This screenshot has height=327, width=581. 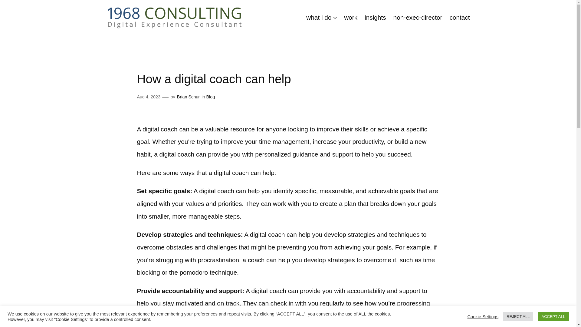 I want to click on Brian Schur, so click(x=188, y=97).